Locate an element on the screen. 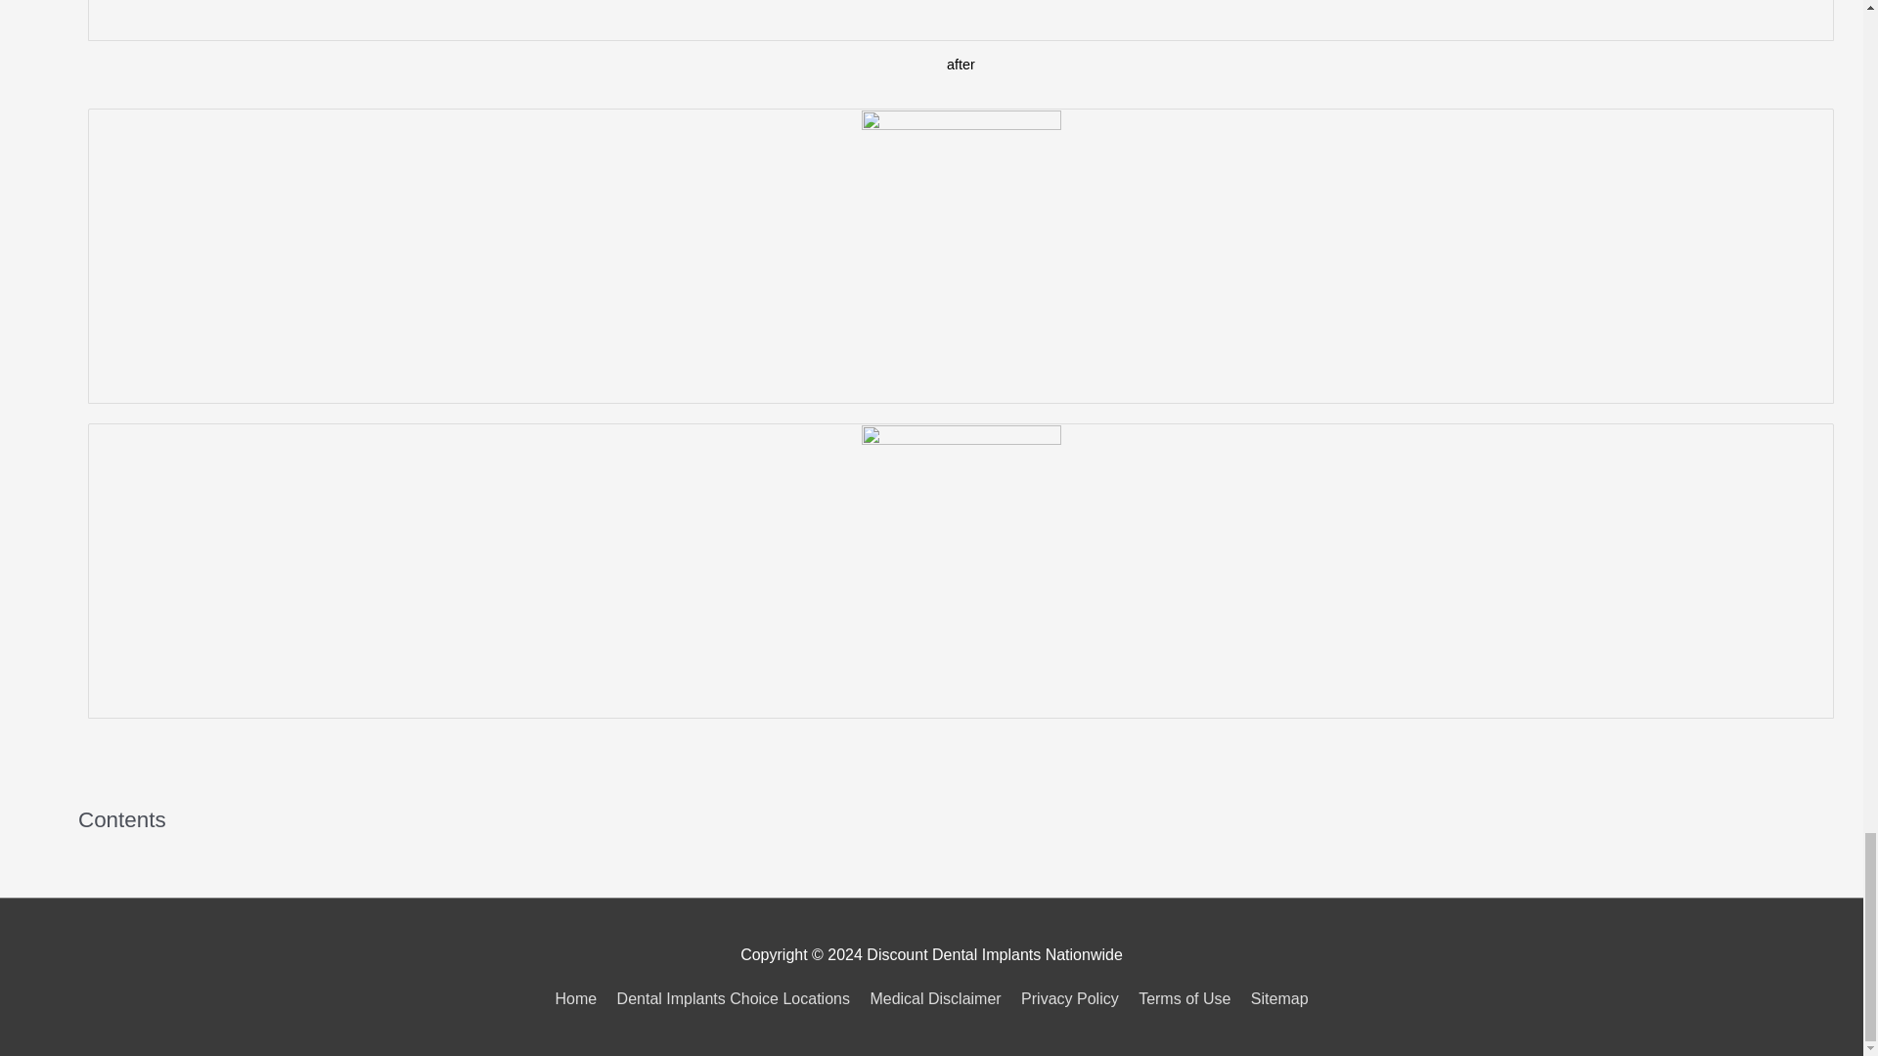 This screenshot has width=1878, height=1056. Sitemap is located at coordinates (1275, 999).